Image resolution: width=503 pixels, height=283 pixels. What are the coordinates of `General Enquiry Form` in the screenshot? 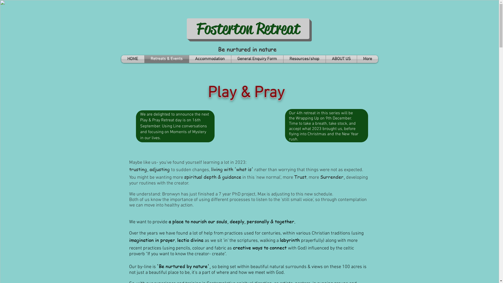 It's located at (257, 59).